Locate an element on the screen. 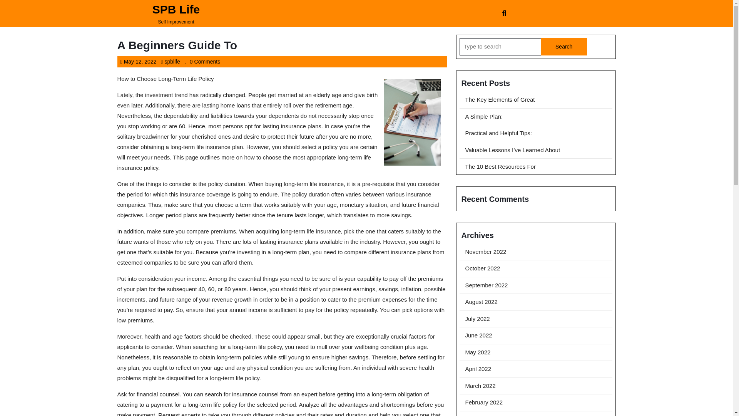 The image size is (739, 416). October 2022 is located at coordinates (478, 369).